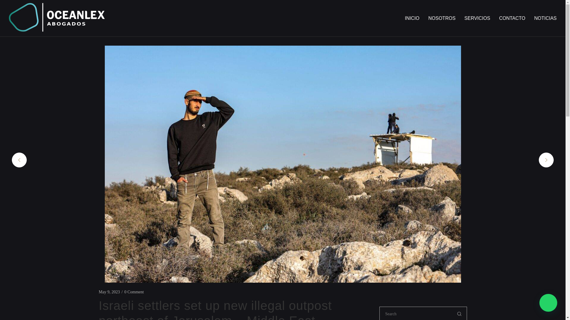 The height and width of the screenshot is (320, 570). Describe the element at coordinates (412, 18) in the screenshot. I see `INICIO` at that location.